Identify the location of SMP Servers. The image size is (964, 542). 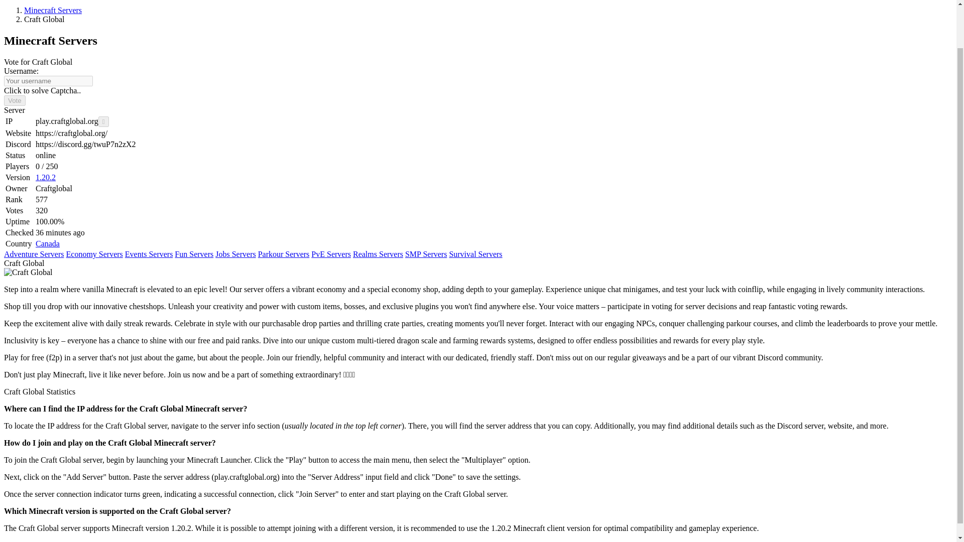
(426, 254).